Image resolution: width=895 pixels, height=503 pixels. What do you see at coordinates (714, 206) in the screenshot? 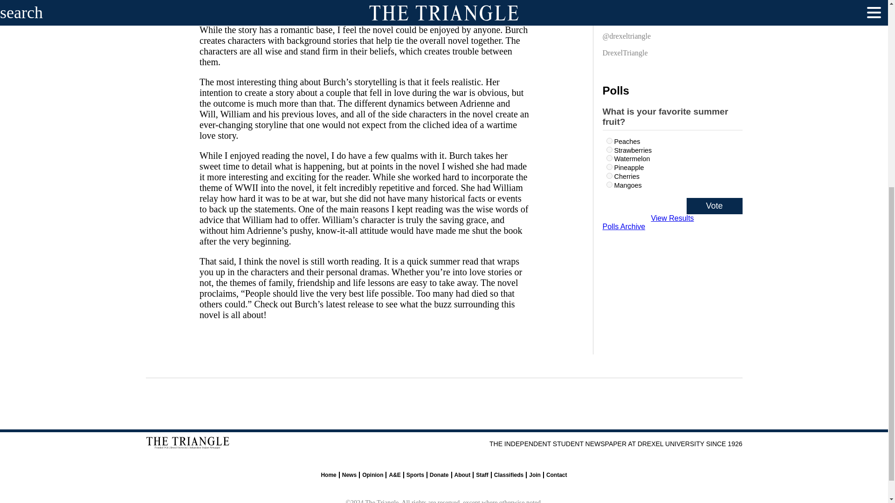
I see `Vote` at bounding box center [714, 206].